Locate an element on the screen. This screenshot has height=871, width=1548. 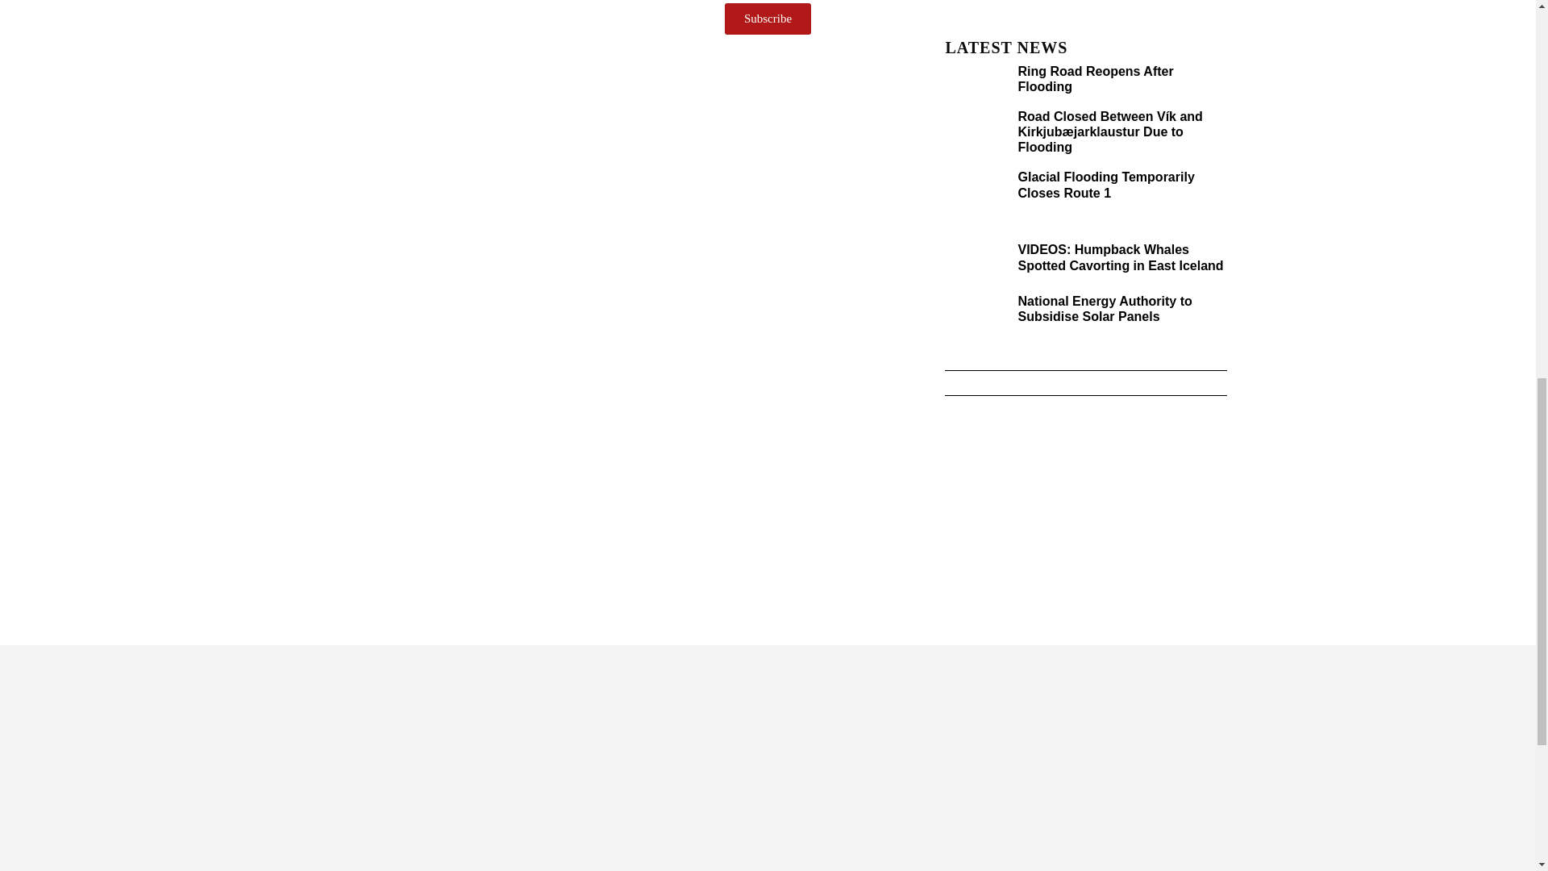
Ring Road Reopens After Flooding is located at coordinates (1095, 78).